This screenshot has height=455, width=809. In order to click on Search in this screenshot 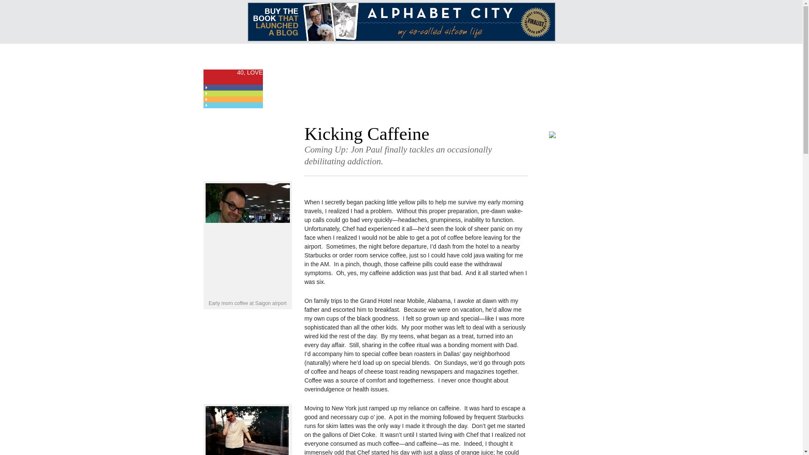, I will do `click(537, 56)`.